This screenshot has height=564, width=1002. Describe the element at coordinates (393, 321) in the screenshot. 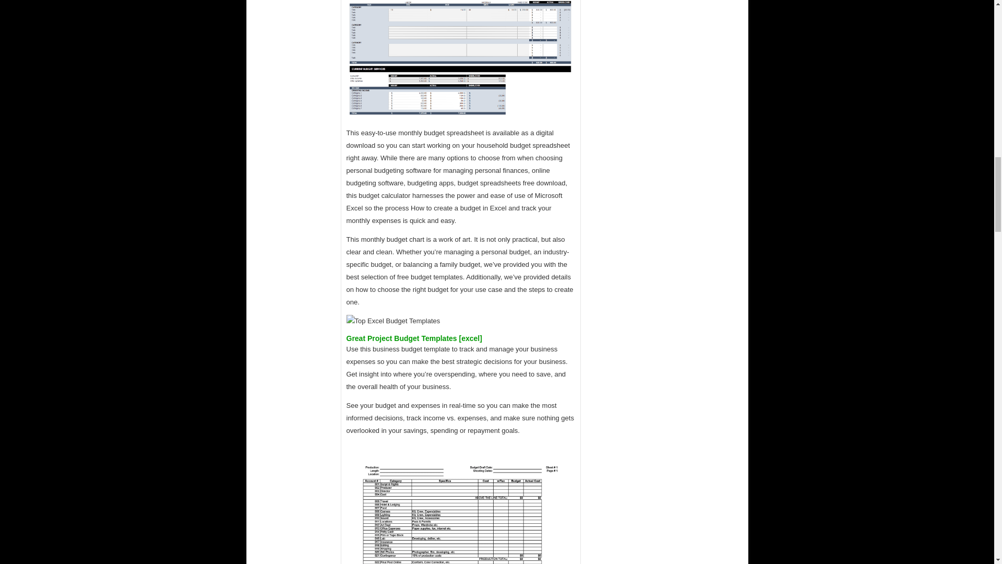

I see `Top Excel Budget Templates` at that location.